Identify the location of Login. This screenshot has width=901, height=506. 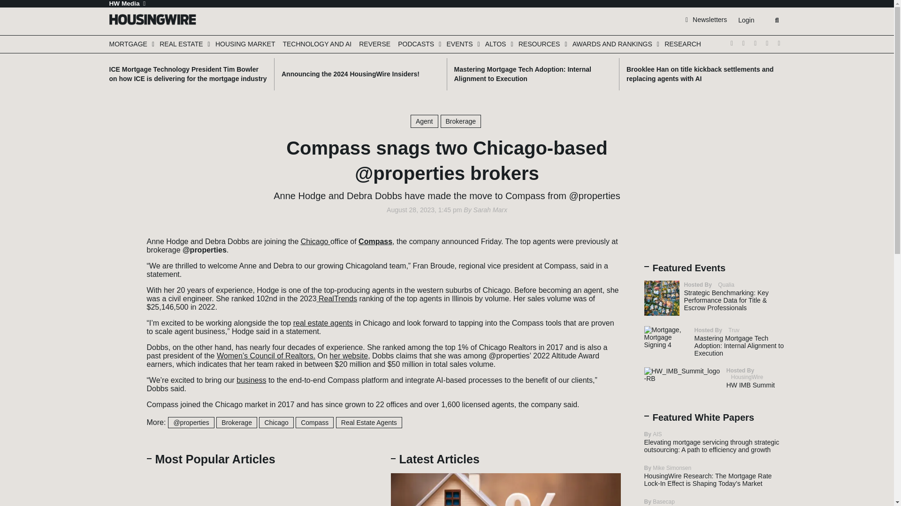
(746, 20).